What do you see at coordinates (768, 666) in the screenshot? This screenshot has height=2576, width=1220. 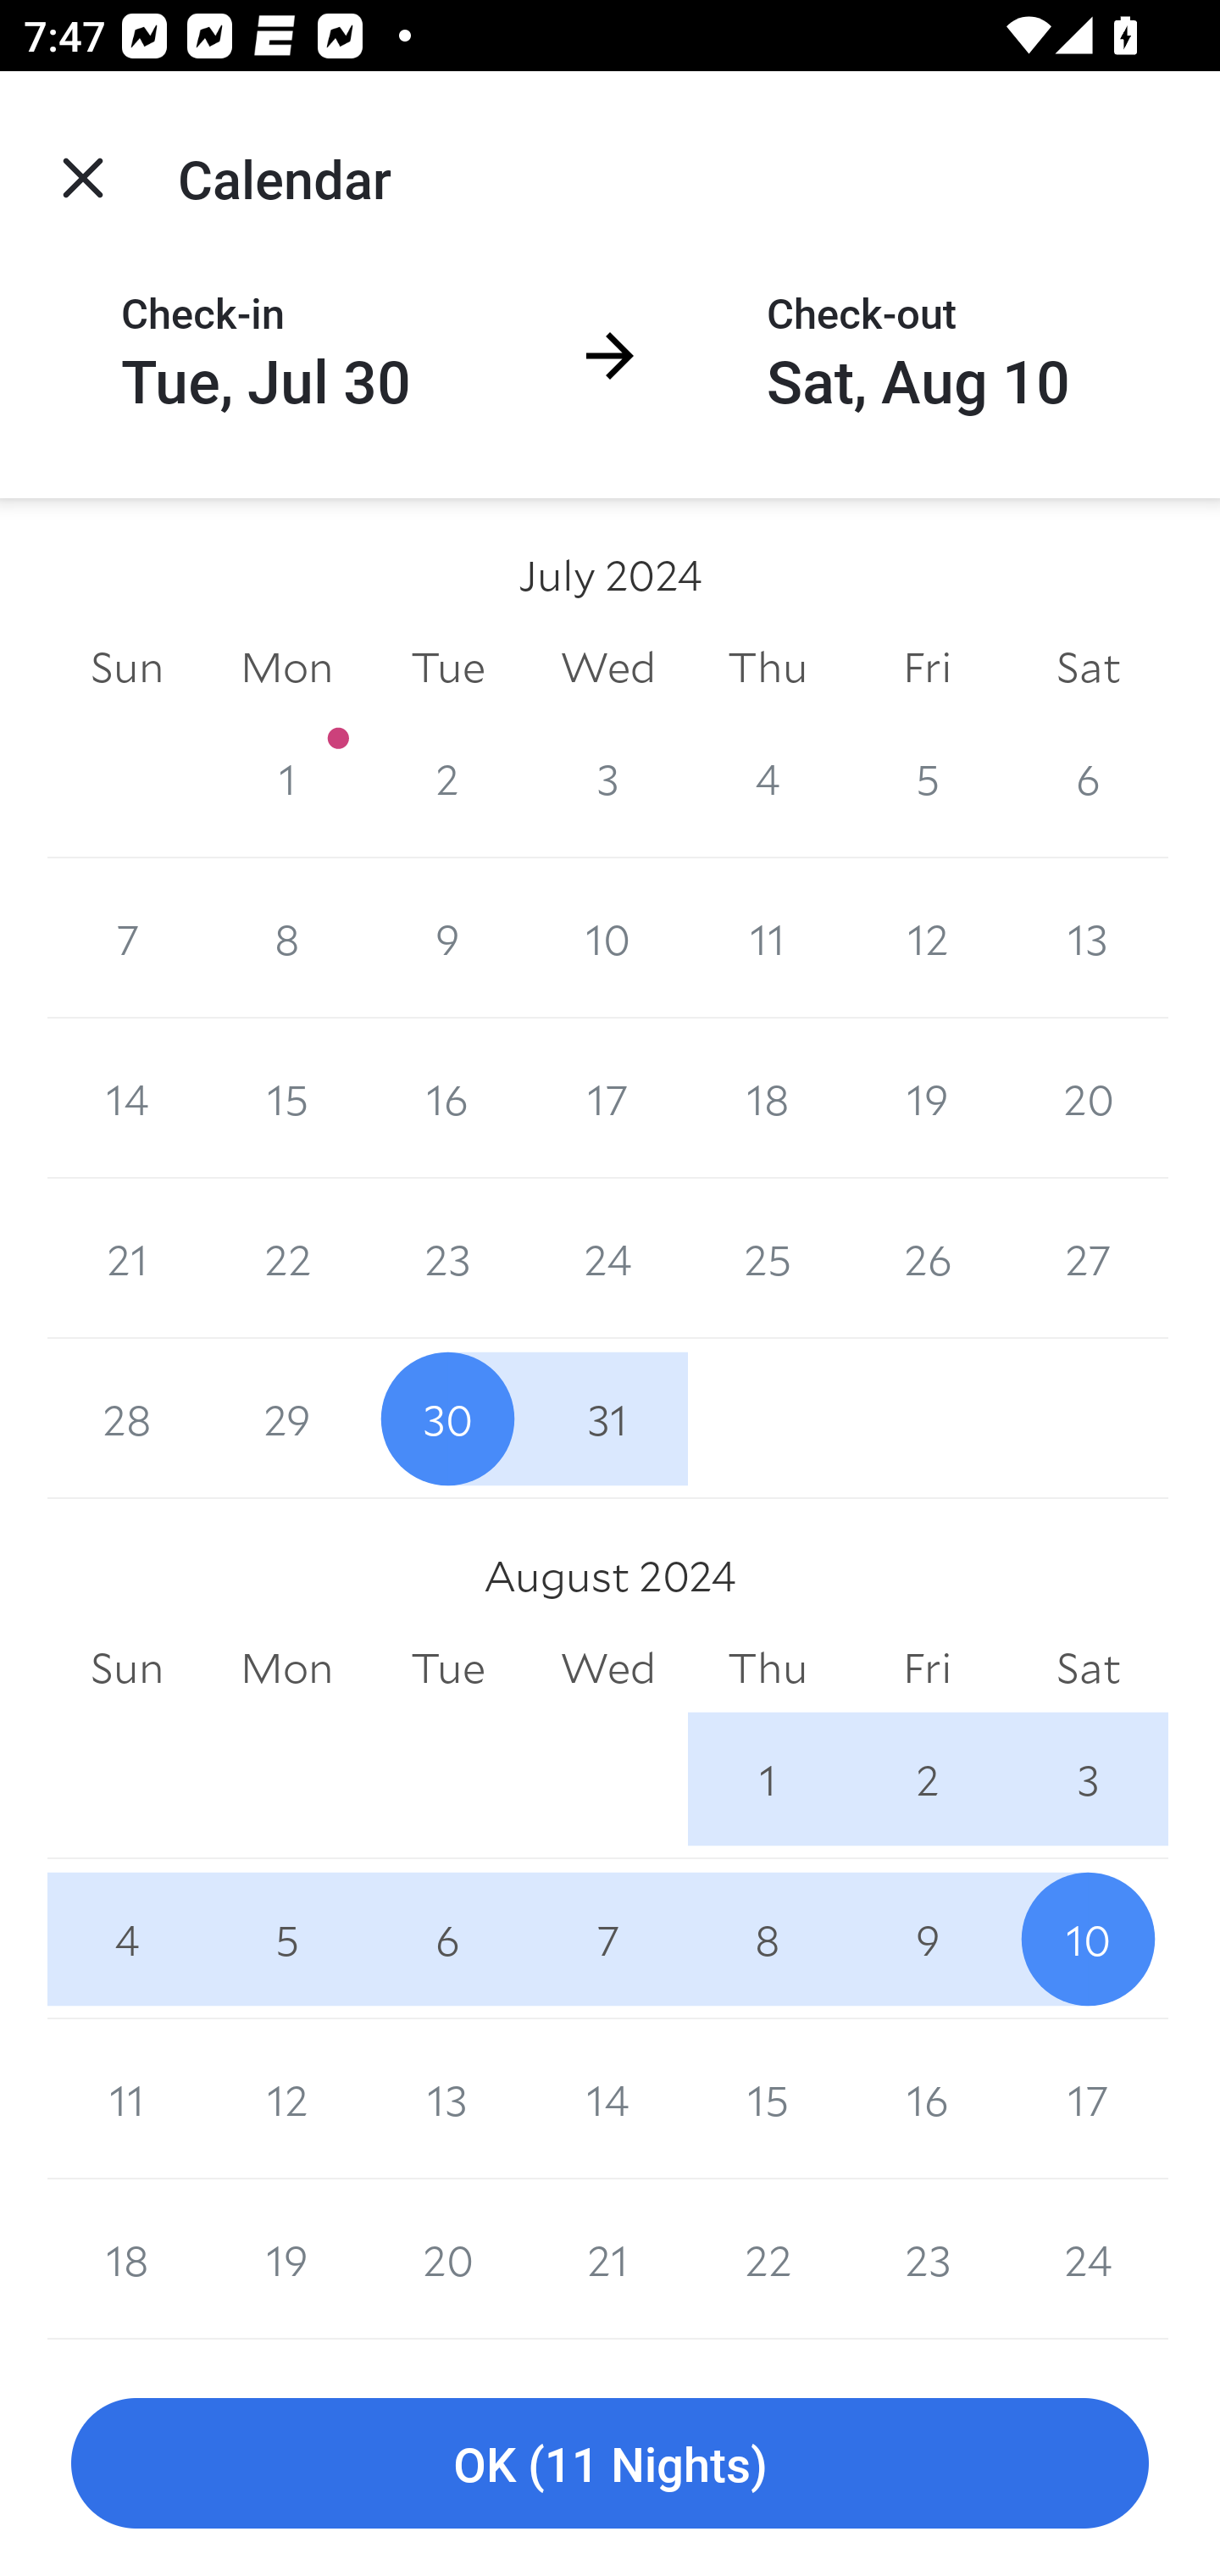 I see `Thu` at bounding box center [768, 666].